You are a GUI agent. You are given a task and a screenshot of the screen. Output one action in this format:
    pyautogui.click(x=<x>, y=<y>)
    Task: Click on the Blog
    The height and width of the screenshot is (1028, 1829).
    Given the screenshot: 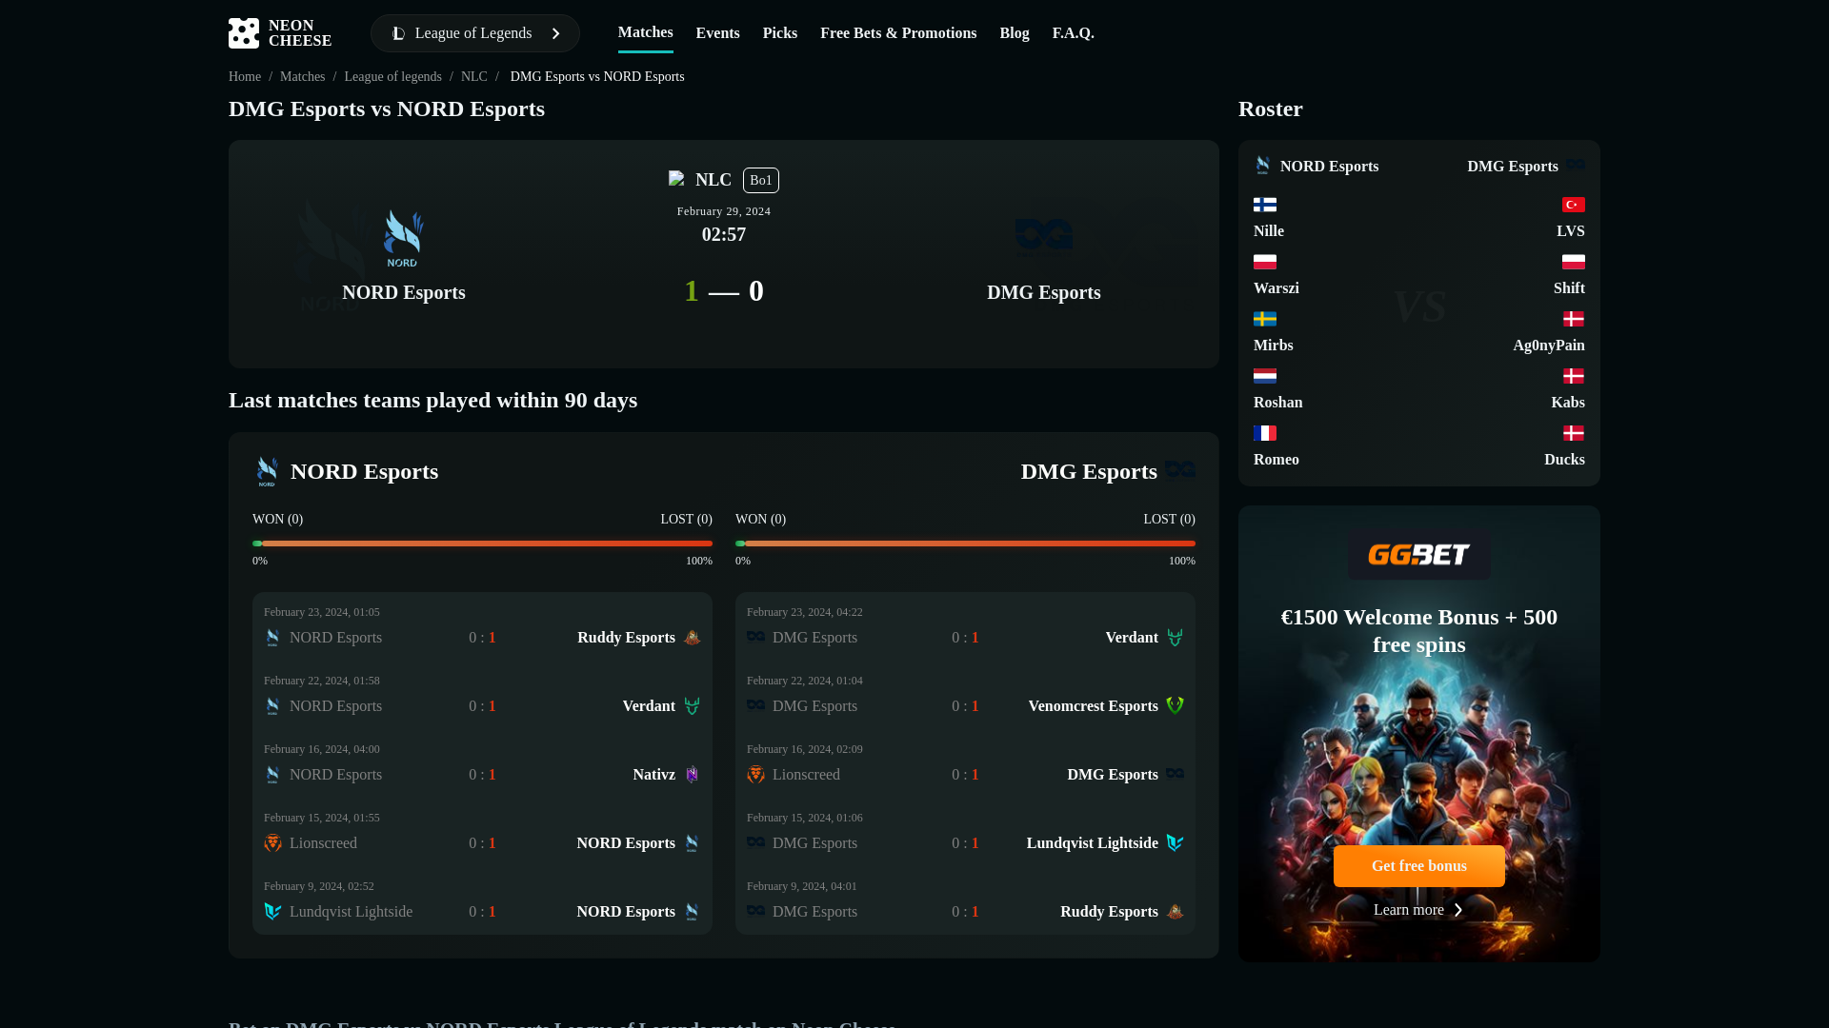 What is the action you would take?
    pyautogui.click(x=482, y=626)
    